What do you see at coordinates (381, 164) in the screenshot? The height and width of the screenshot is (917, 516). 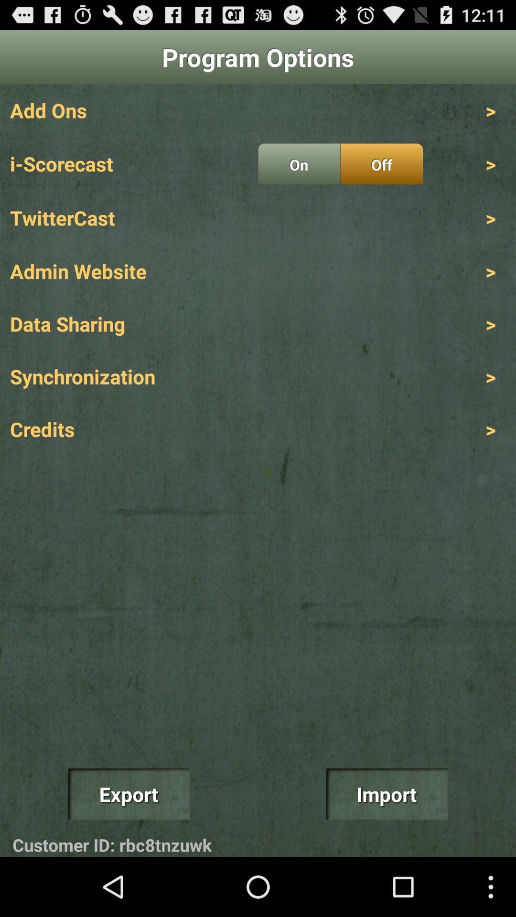 I see `tap the icon below >   icon` at bounding box center [381, 164].